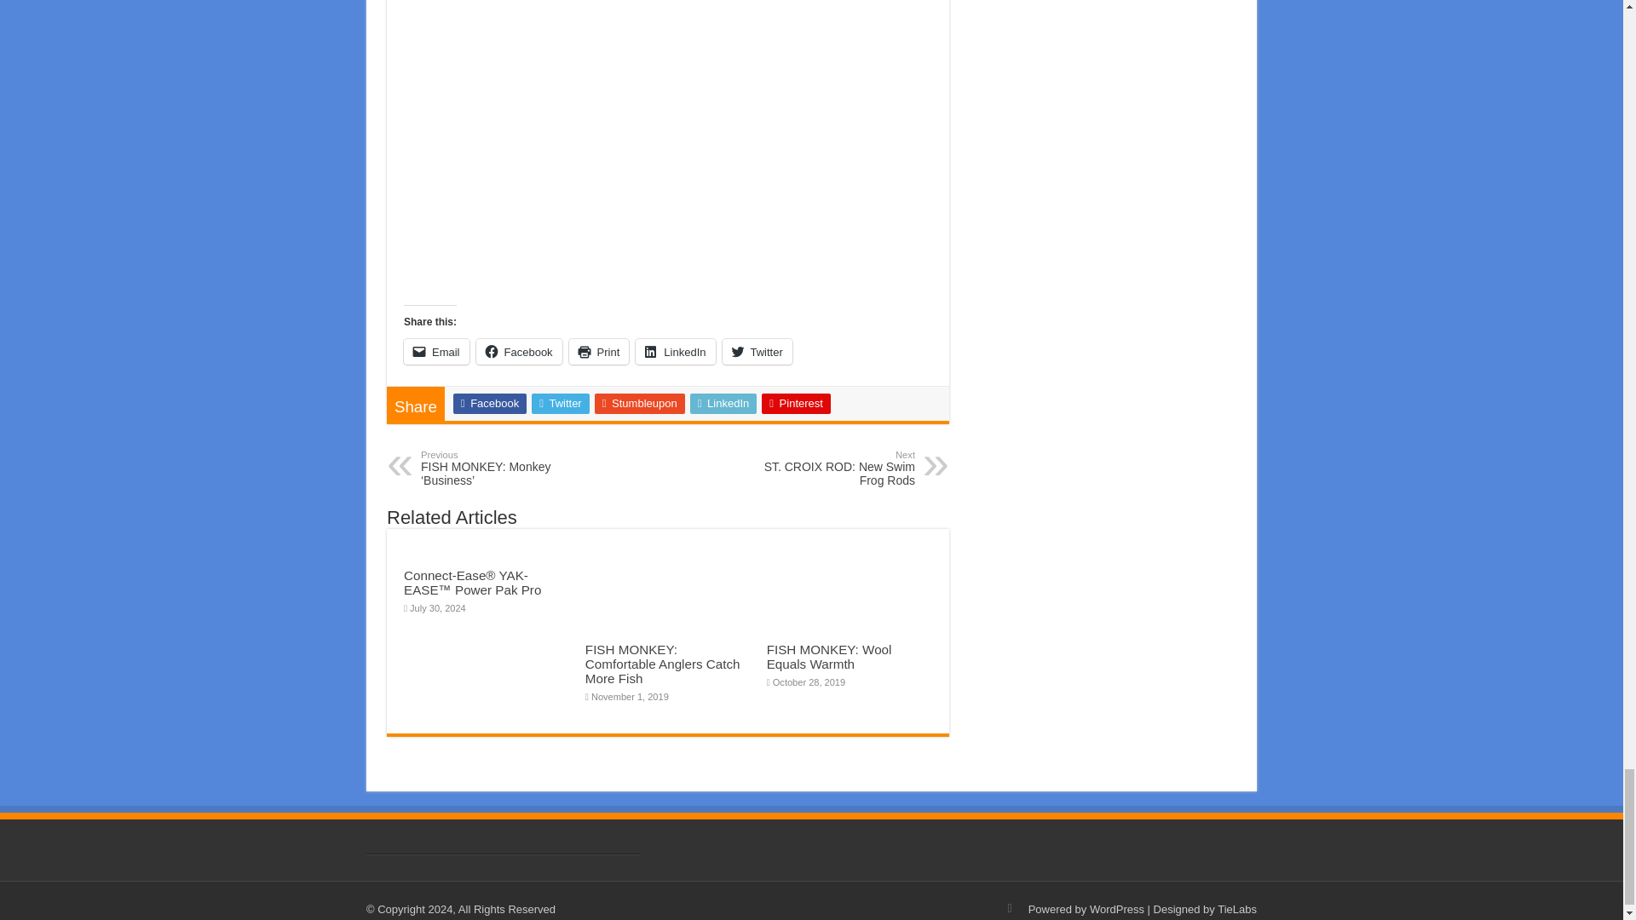  I want to click on Twitter, so click(757, 351).